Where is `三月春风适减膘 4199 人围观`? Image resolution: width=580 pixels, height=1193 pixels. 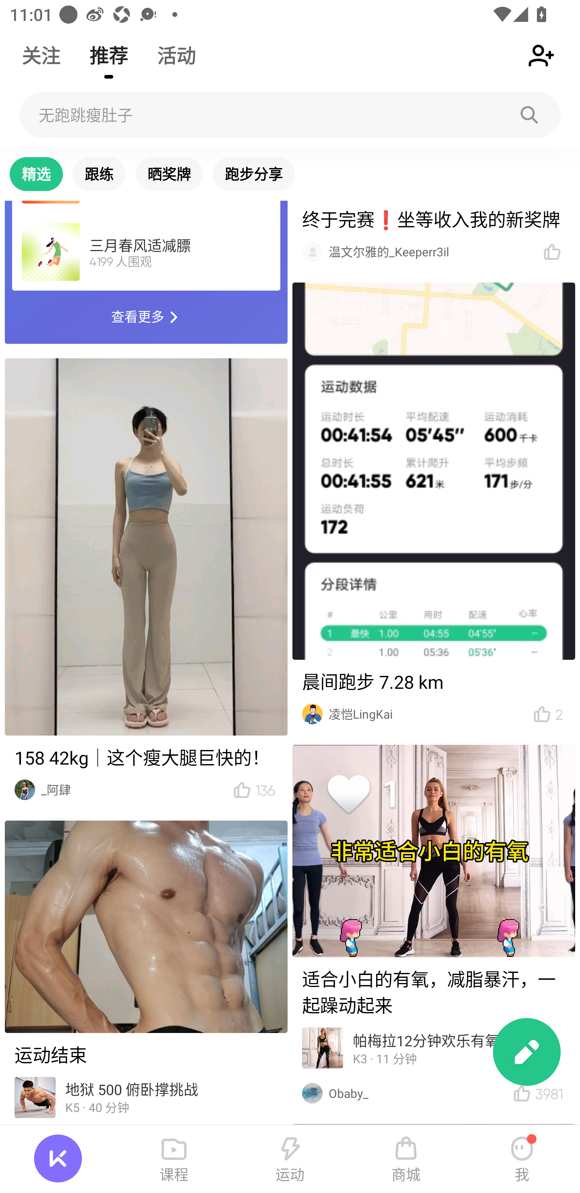
三月春风适减膘 4199 人围观 is located at coordinates (146, 252).